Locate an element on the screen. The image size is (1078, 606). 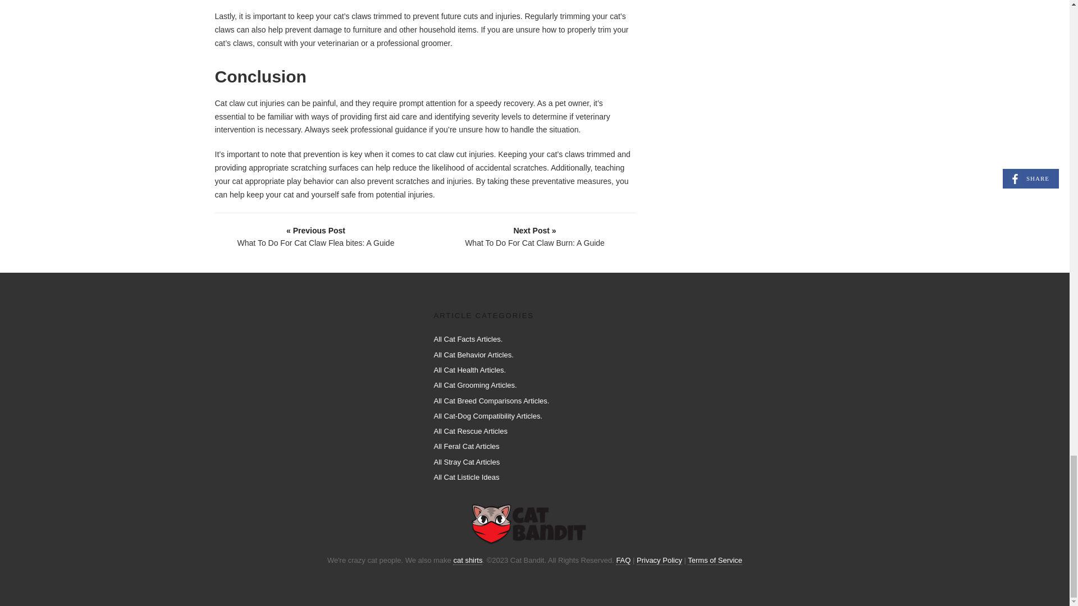
All Cat Health Articles. is located at coordinates (469, 370).